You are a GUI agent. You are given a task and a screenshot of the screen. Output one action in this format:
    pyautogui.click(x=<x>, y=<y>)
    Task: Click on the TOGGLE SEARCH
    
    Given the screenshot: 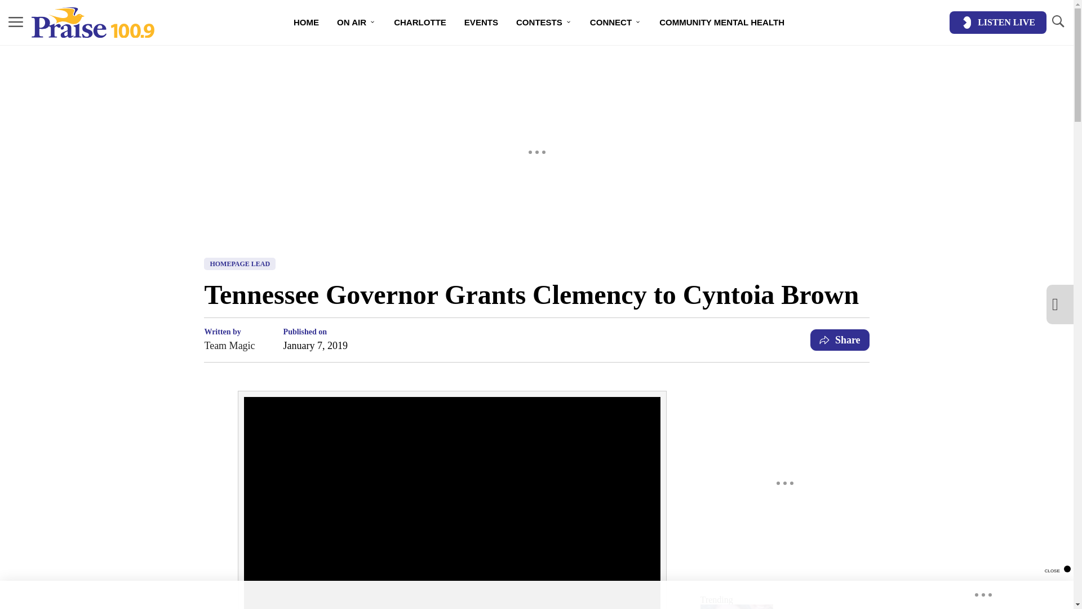 What is the action you would take?
    pyautogui.click(x=1057, y=21)
    